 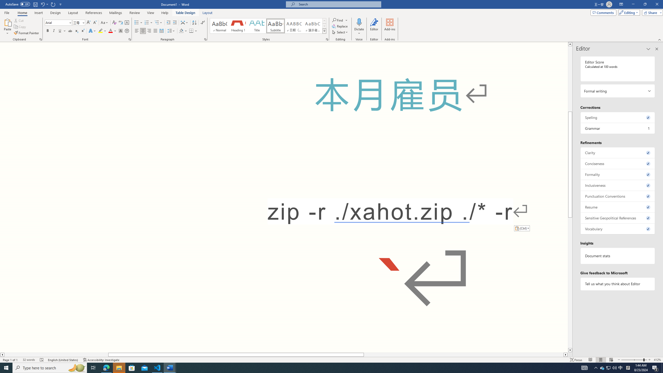 What do you see at coordinates (618, 256) in the screenshot?
I see `Document statistics` at bounding box center [618, 256].